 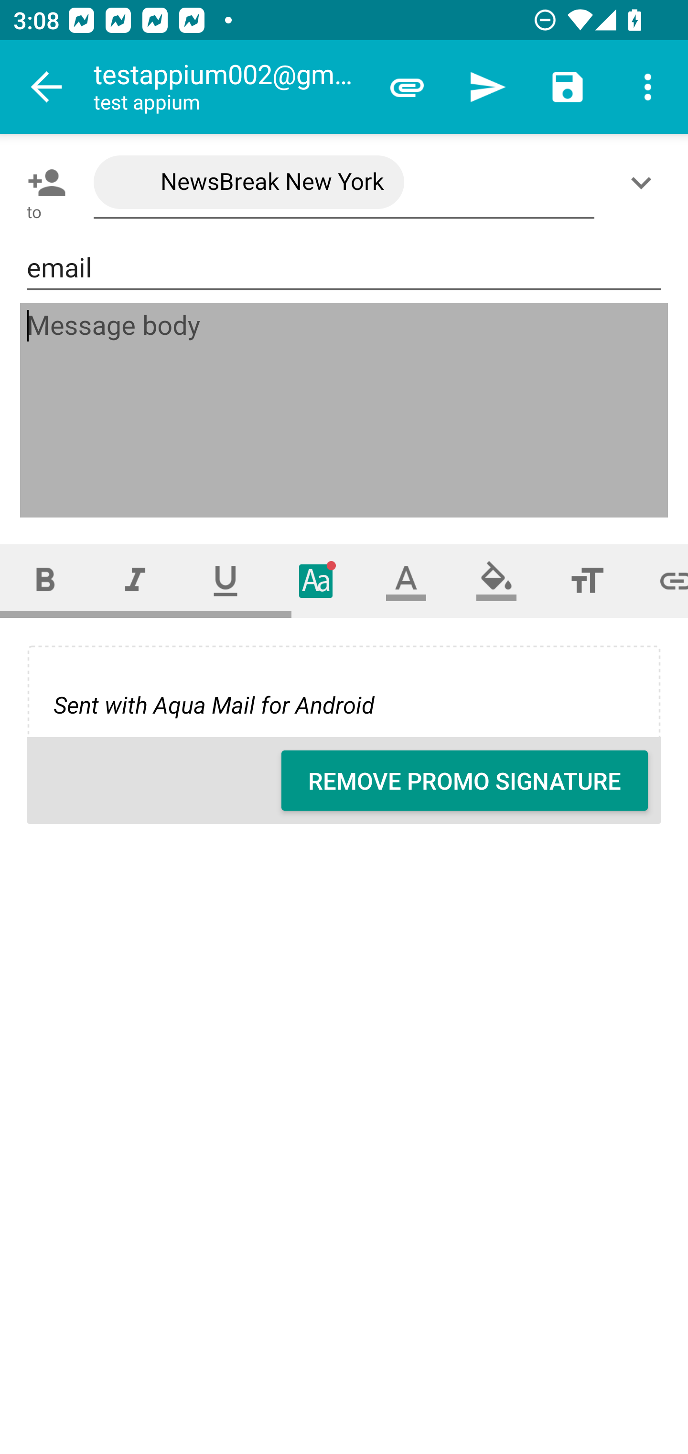 I want to click on Text color, so click(x=406, y=581).